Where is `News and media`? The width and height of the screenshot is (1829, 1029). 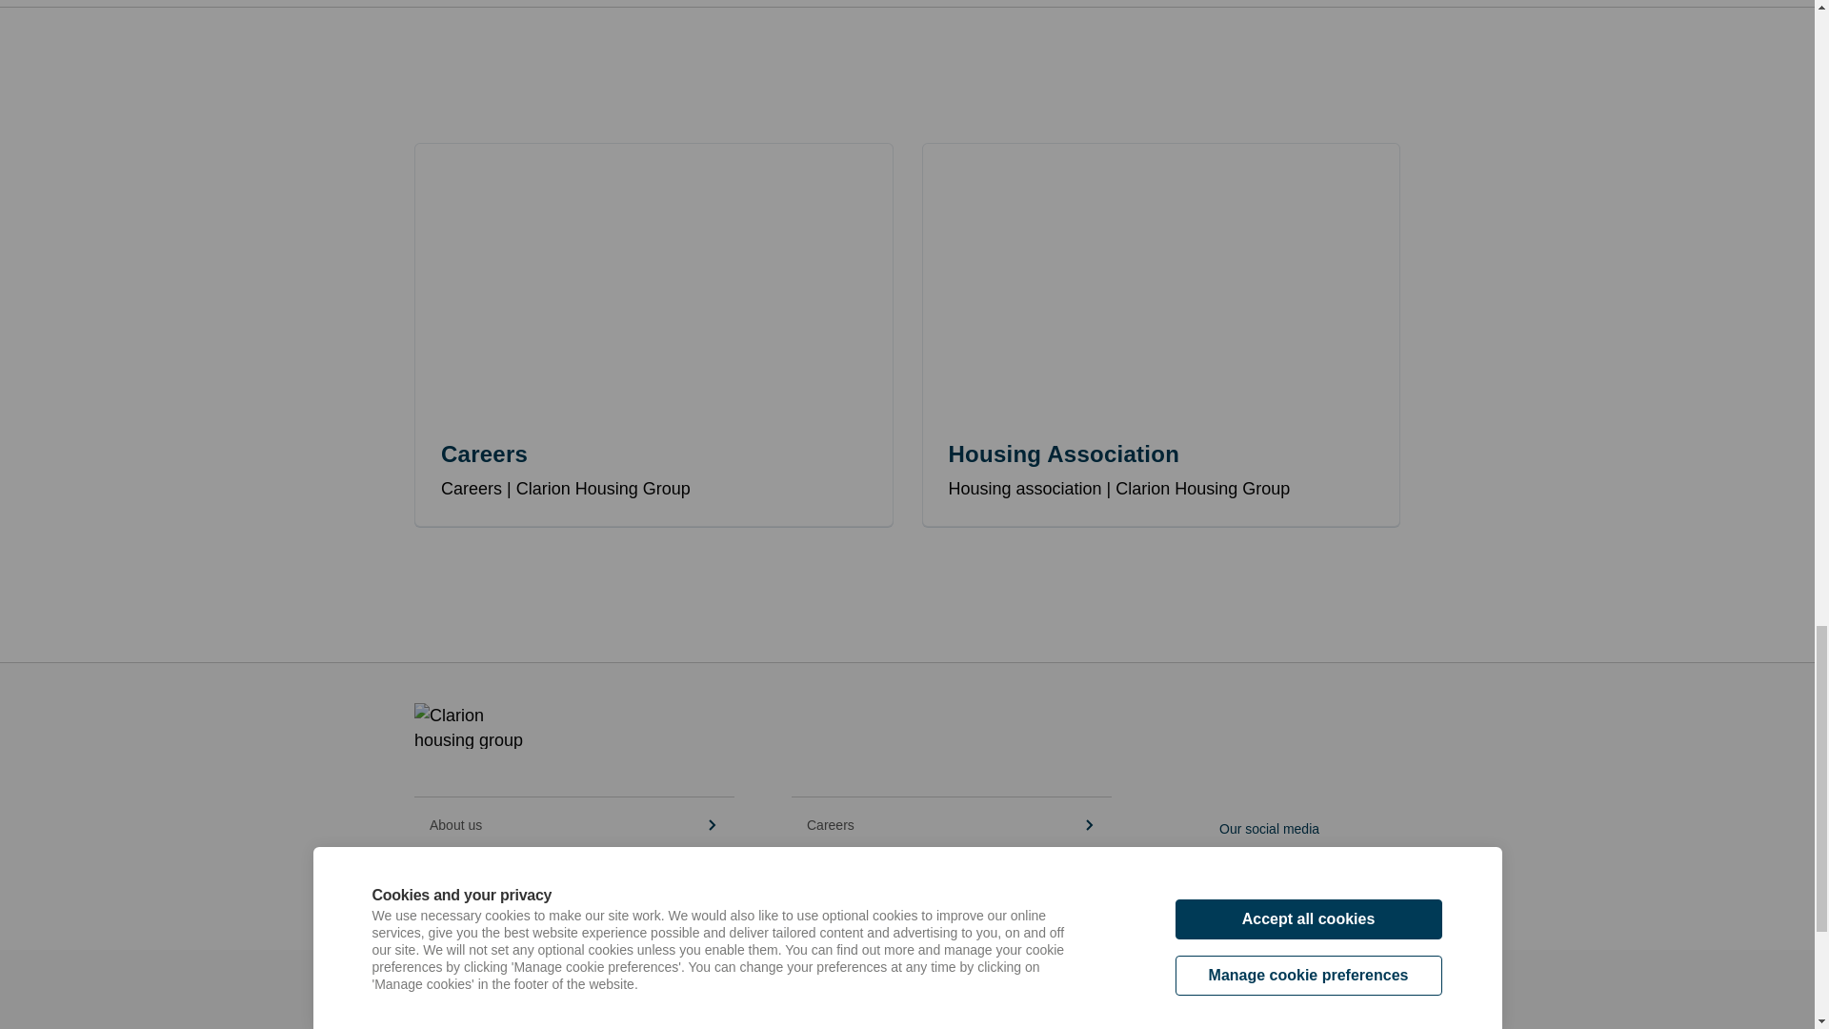 News and media is located at coordinates (952, 880).